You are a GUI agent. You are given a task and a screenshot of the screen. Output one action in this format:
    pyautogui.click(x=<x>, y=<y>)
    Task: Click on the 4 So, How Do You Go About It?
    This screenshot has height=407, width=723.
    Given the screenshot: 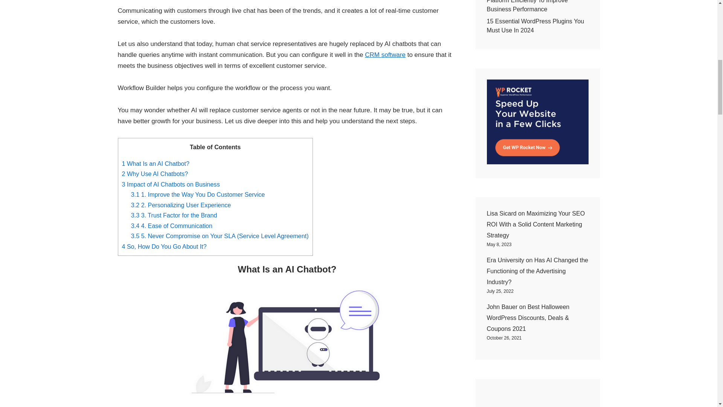 What is the action you would take?
    pyautogui.click(x=164, y=246)
    